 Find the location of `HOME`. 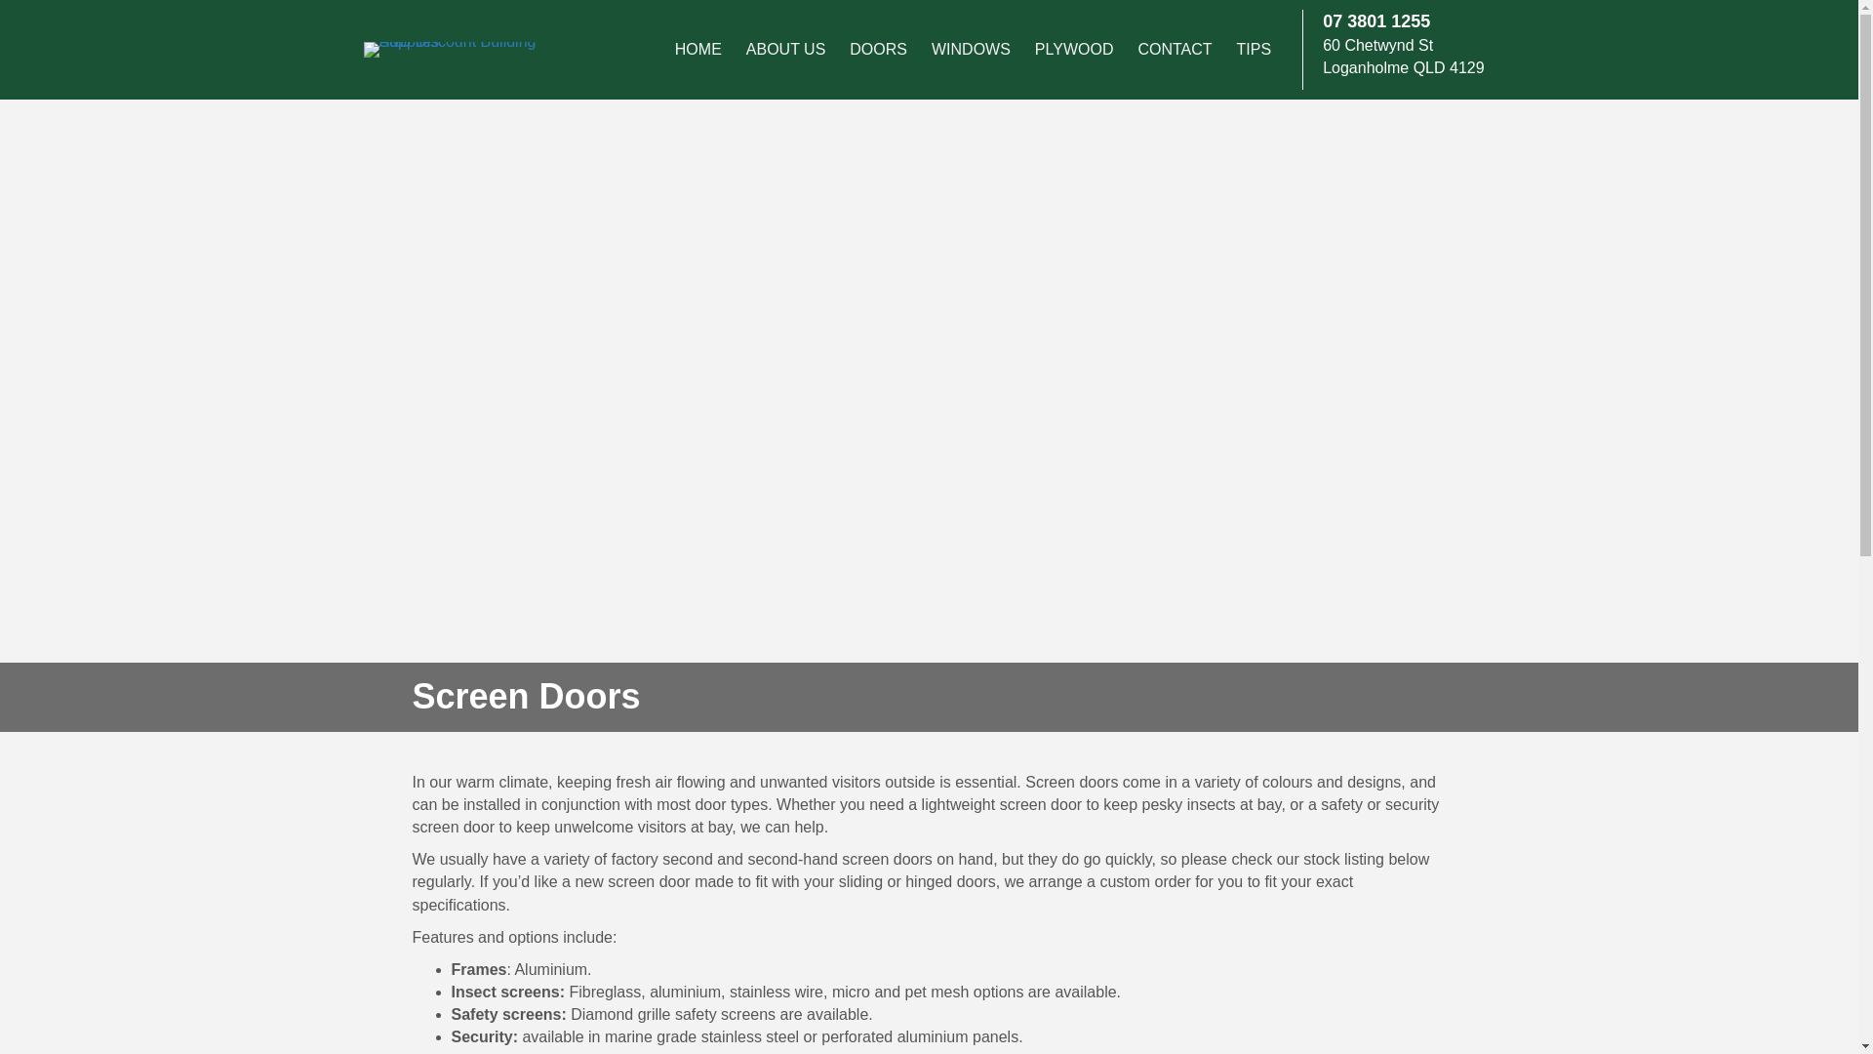

HOME is located at coordinates (698, 50).